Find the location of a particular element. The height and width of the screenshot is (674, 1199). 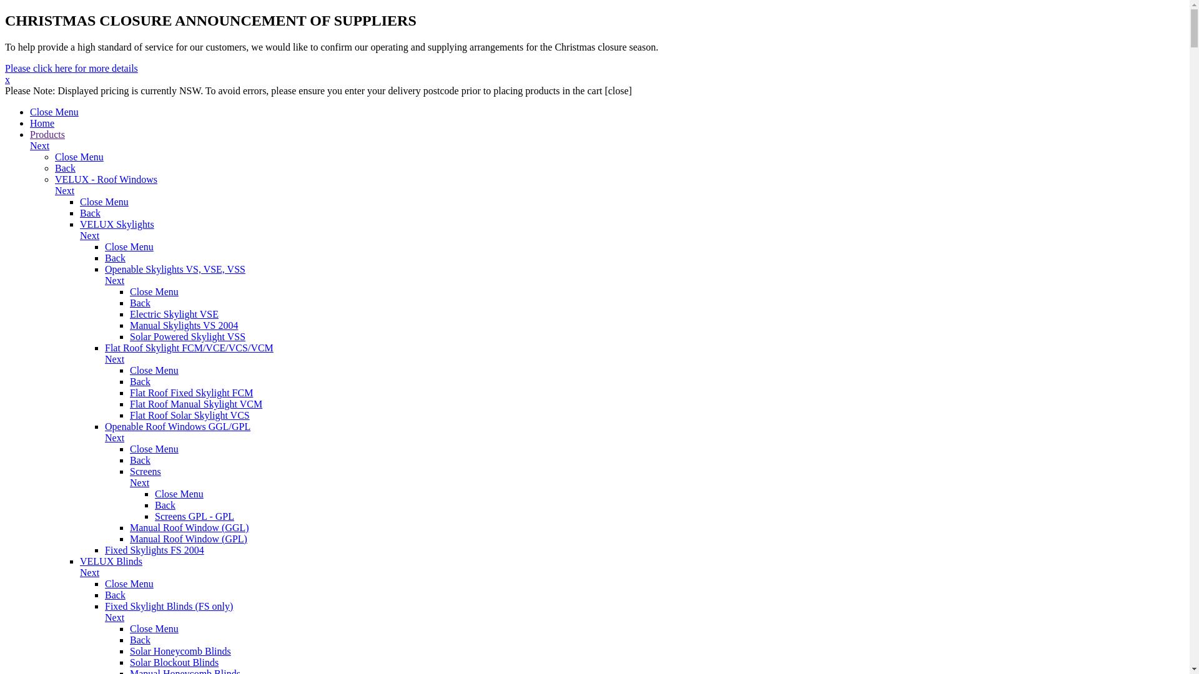

Back is located at coordinates (115, 595).